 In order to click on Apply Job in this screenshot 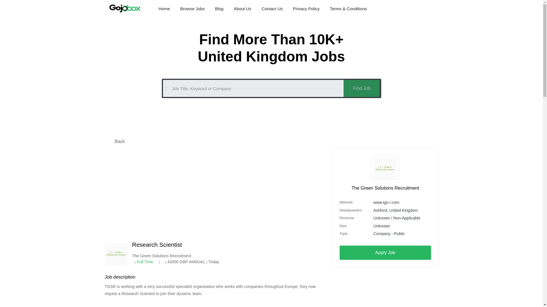, I will do `click(385, 252)`.